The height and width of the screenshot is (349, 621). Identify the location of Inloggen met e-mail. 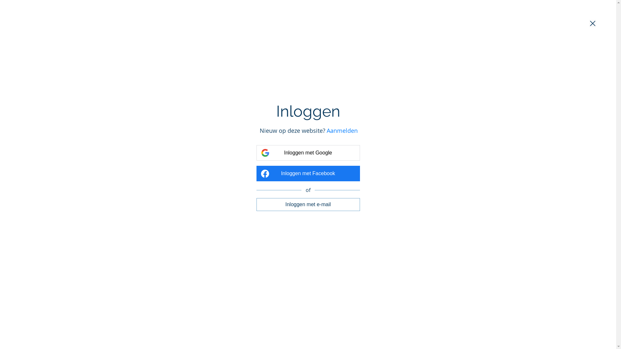
(308, 204).